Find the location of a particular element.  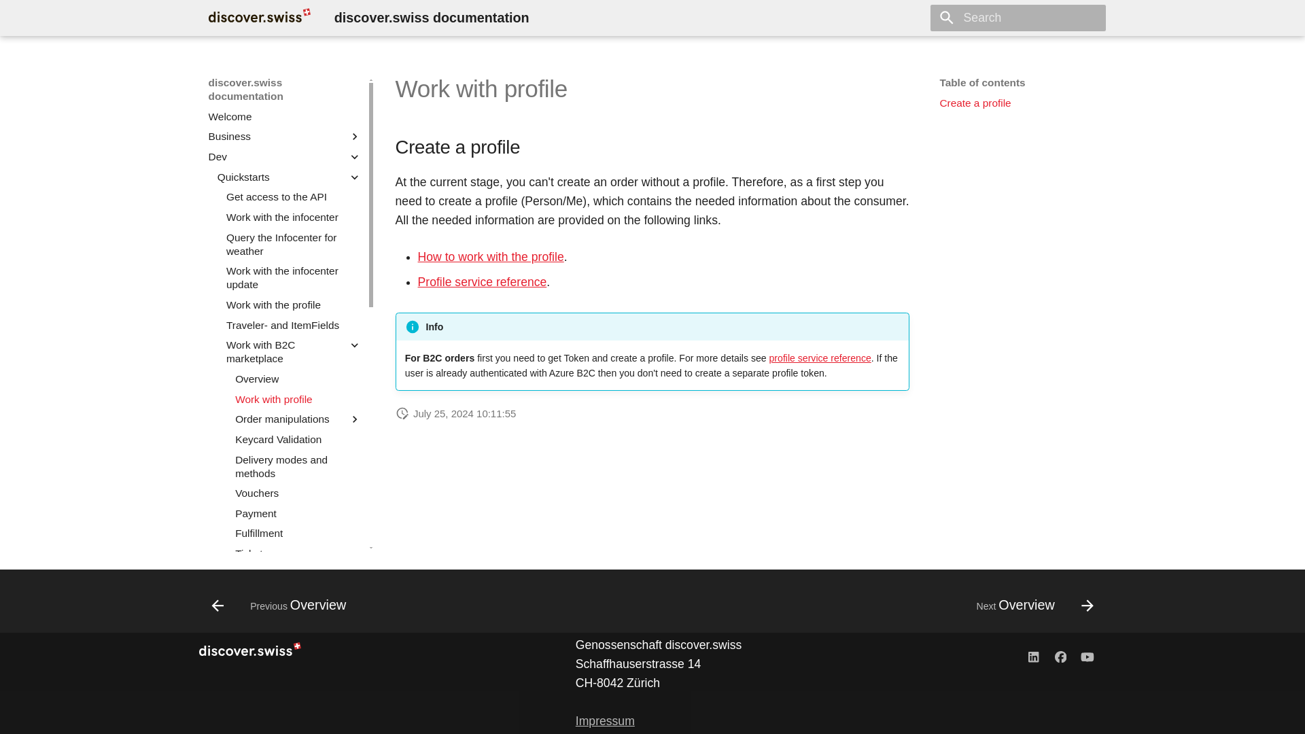

www.linkedin.com is located at coordinates (275, 136).